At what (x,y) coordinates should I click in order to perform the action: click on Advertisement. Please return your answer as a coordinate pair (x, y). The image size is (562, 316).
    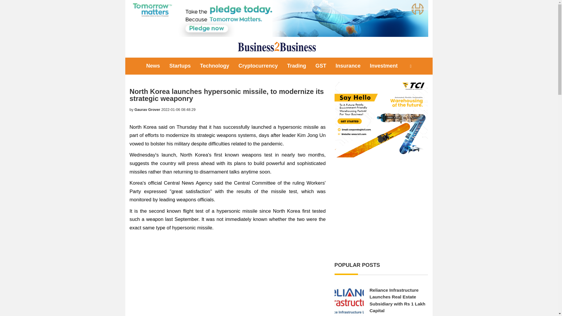
    Looking at the image, I should click on (381, 209).